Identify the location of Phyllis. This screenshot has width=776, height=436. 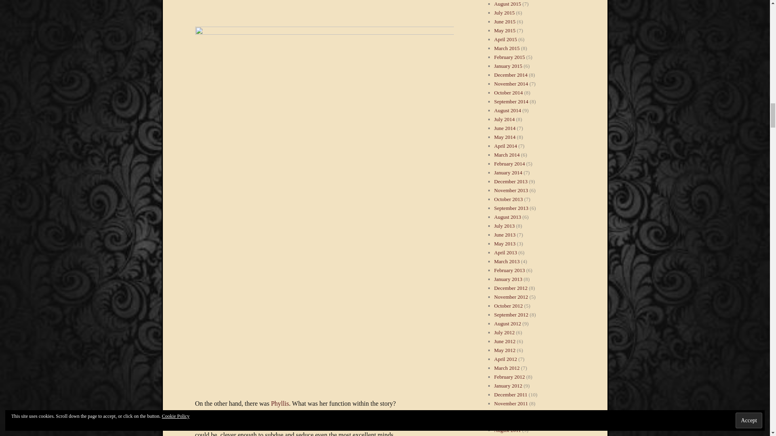
(280, 403).